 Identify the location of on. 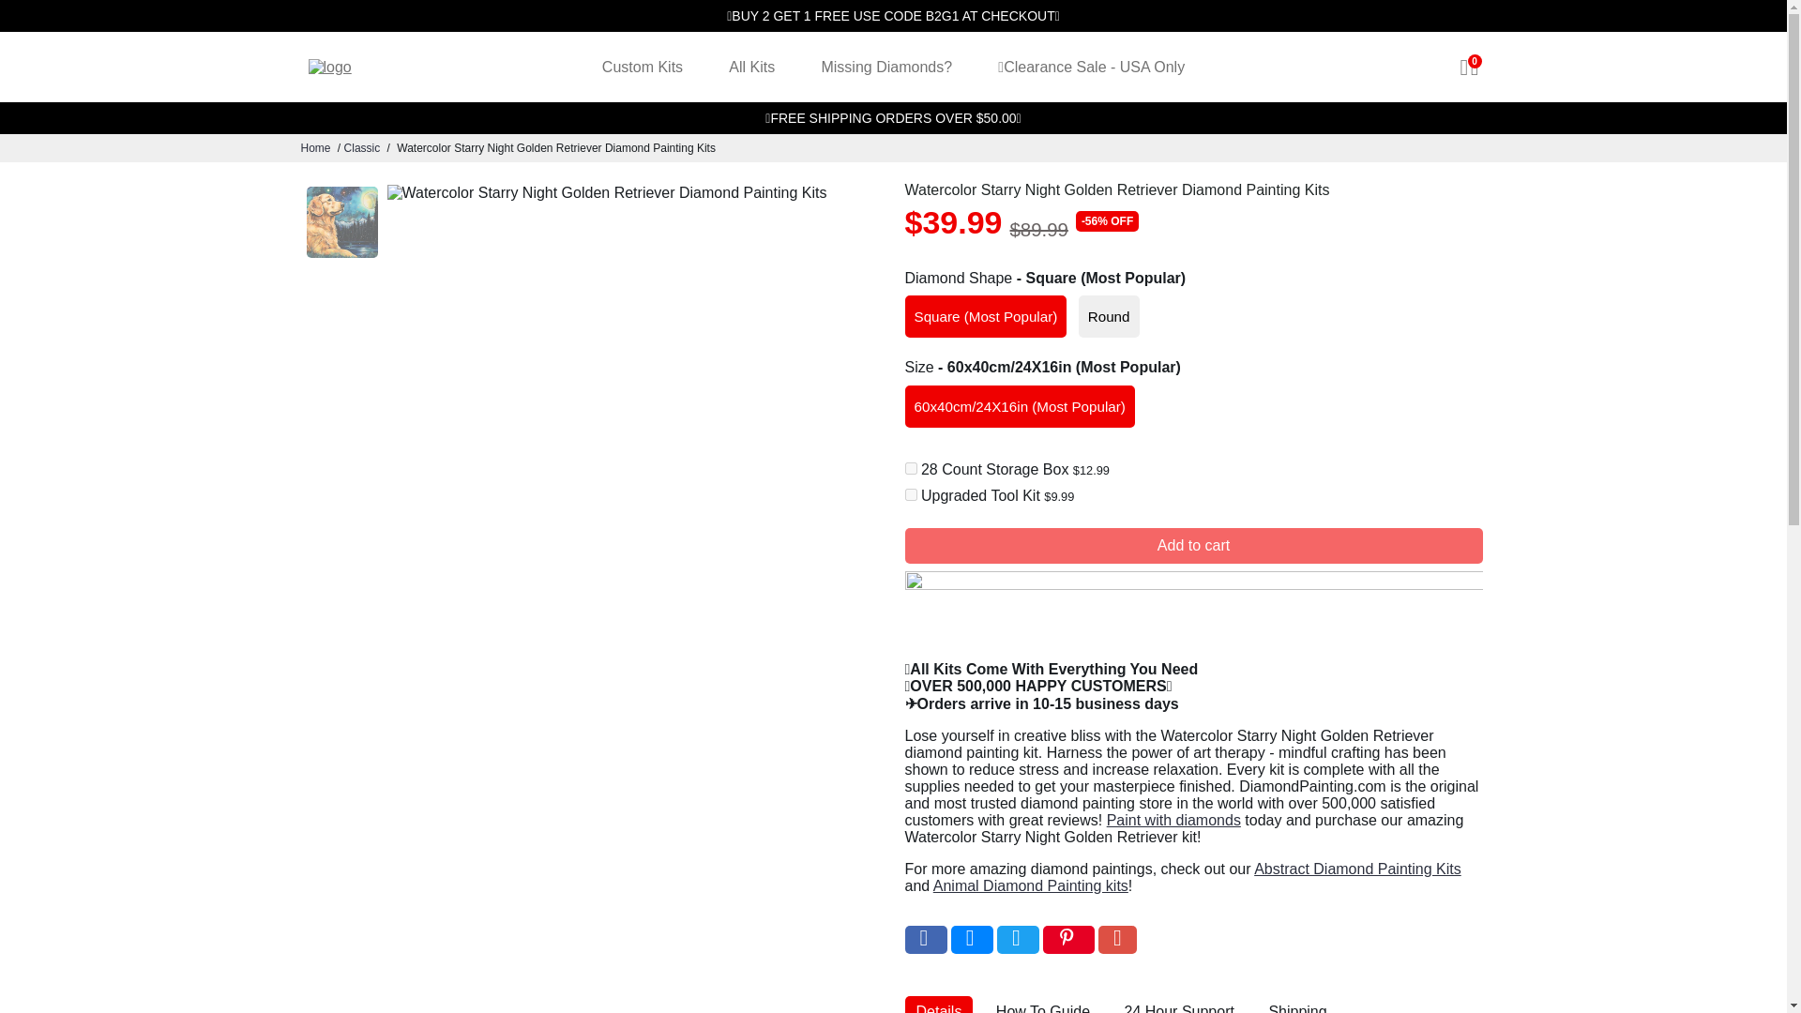
(910, 468).